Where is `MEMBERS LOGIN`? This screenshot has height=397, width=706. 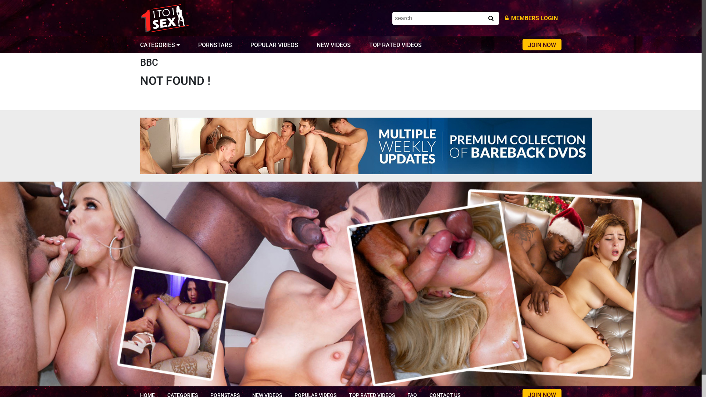
MEMBERS LOGIN is located at coordinates (531, 18).